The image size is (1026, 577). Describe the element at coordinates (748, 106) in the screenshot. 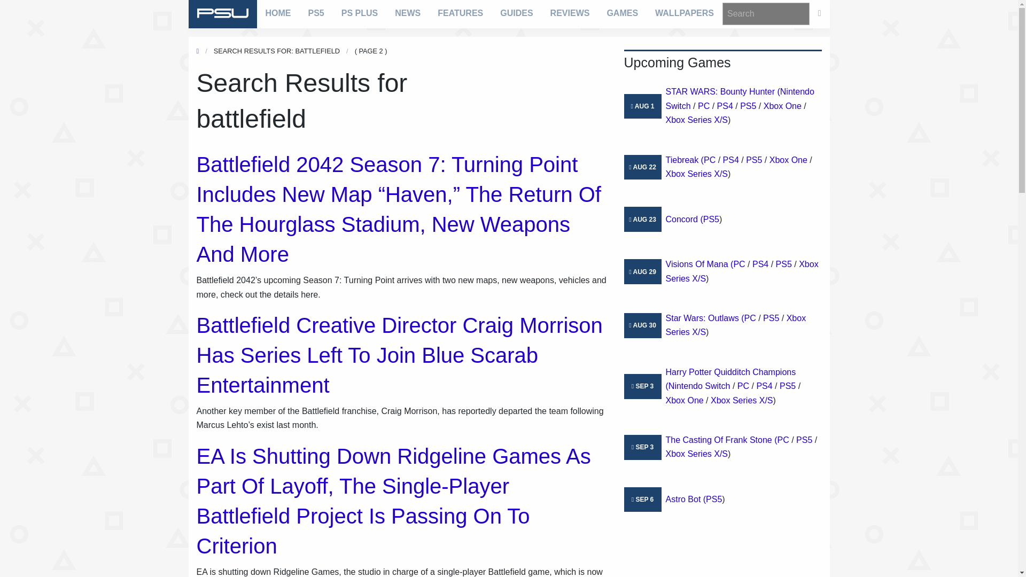

I see `PS5` at that location.